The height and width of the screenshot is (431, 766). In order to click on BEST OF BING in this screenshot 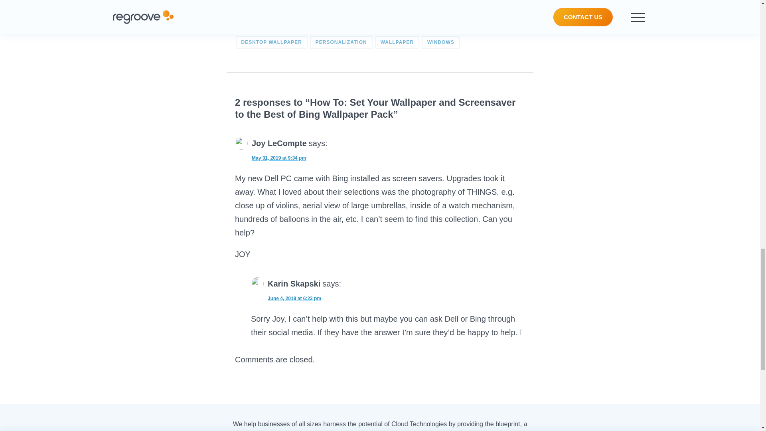, I will do `click(260, 27)`.